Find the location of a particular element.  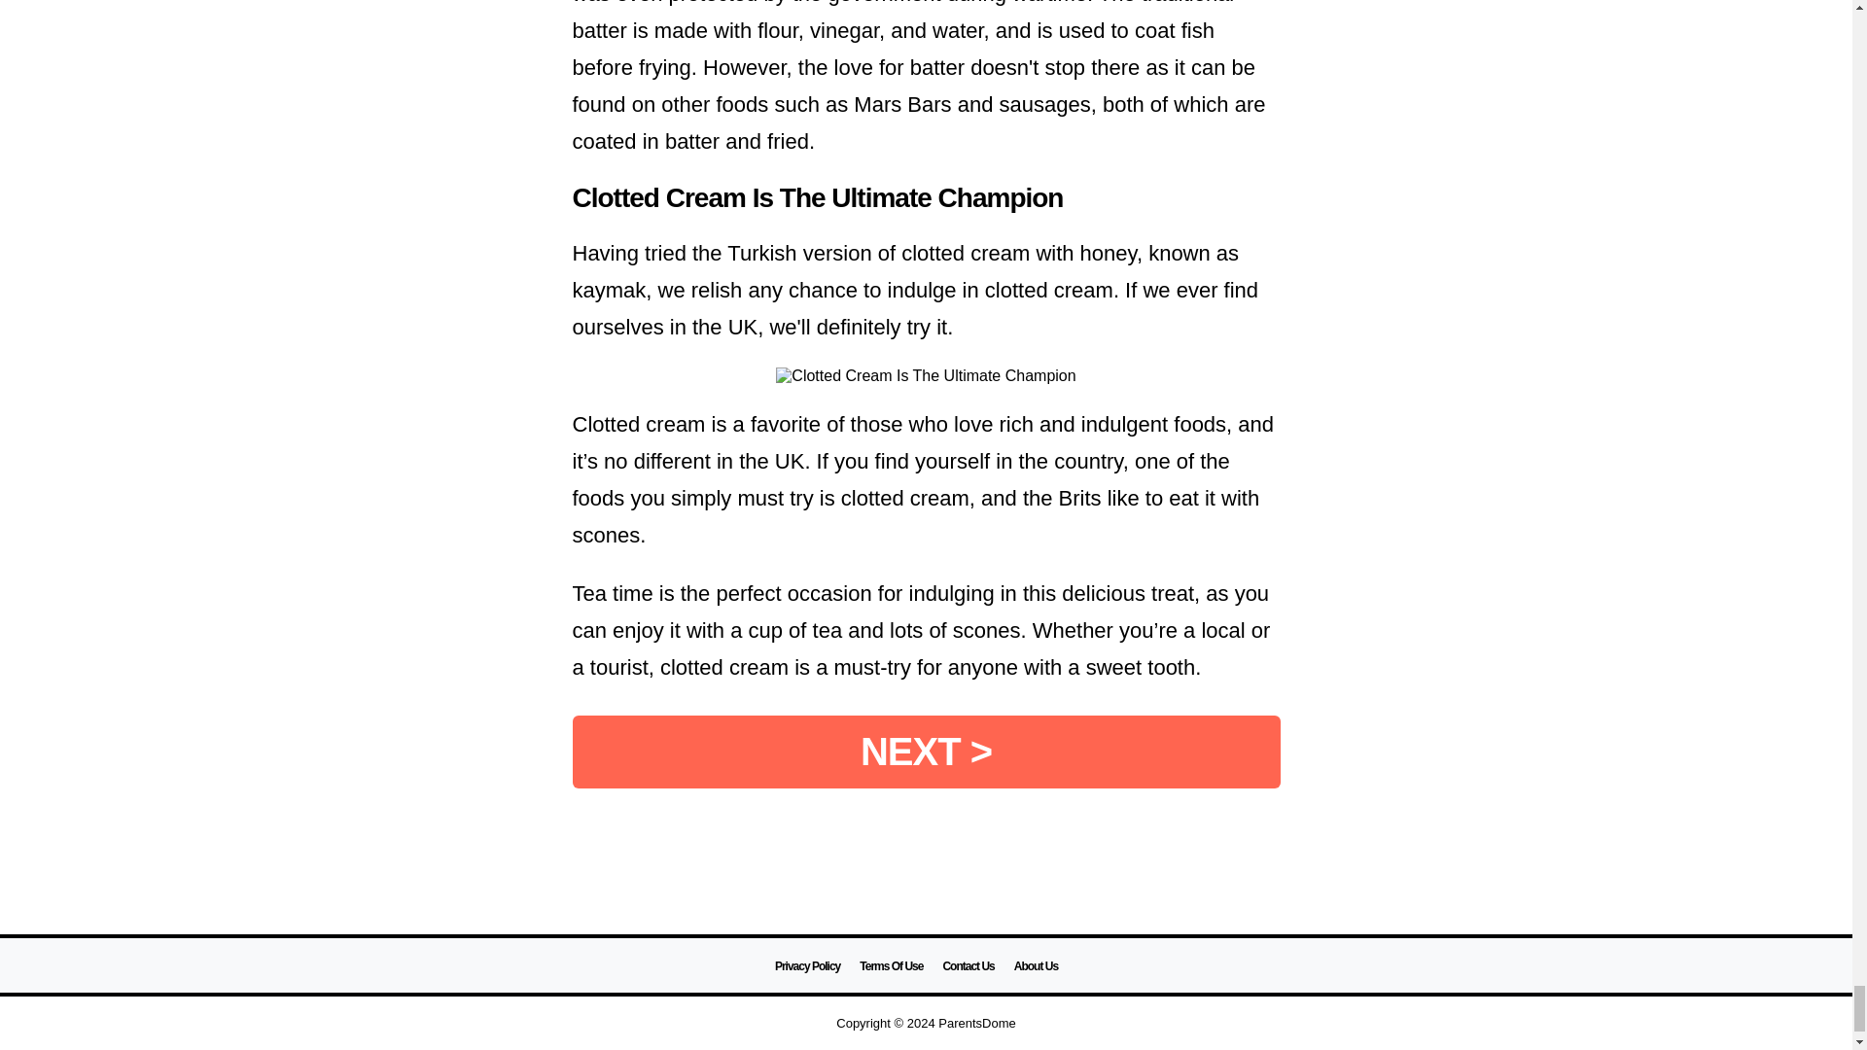

Privacy Policy is located at coordinates (807, 966).